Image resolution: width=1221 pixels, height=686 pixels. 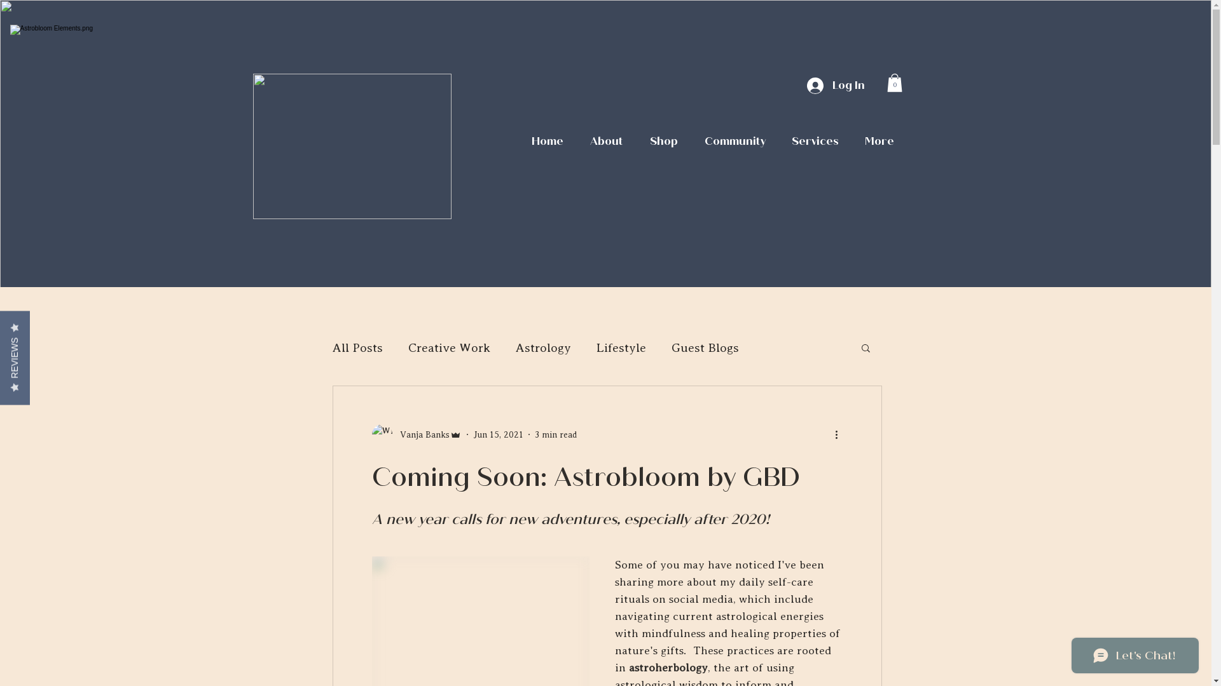 I want to click on Shop, so click(x=663, y=142).